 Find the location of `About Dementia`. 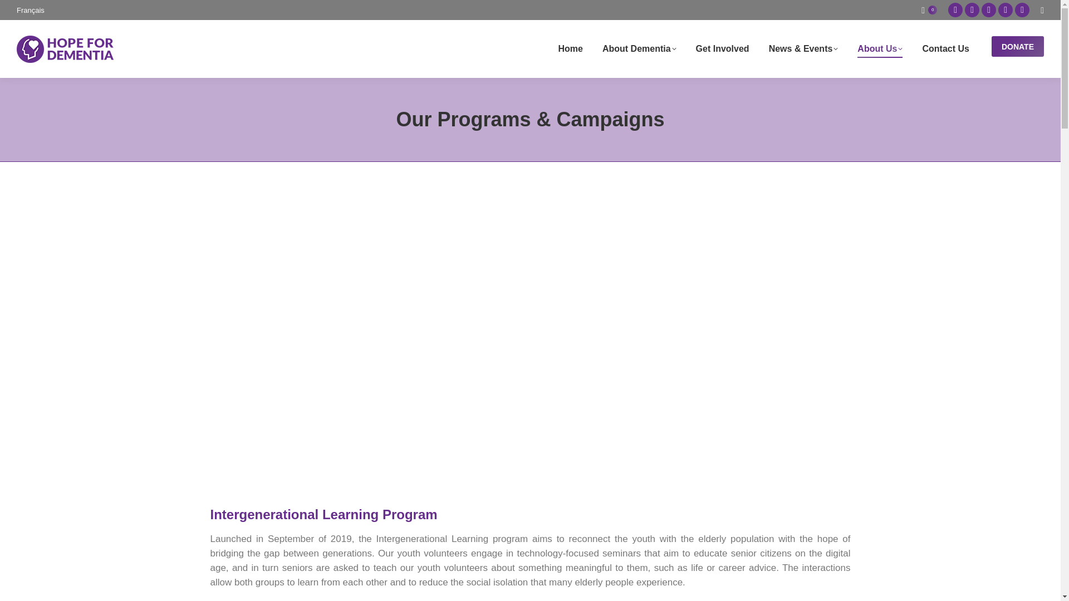

About Dementia is located at coordinates (639, 49).